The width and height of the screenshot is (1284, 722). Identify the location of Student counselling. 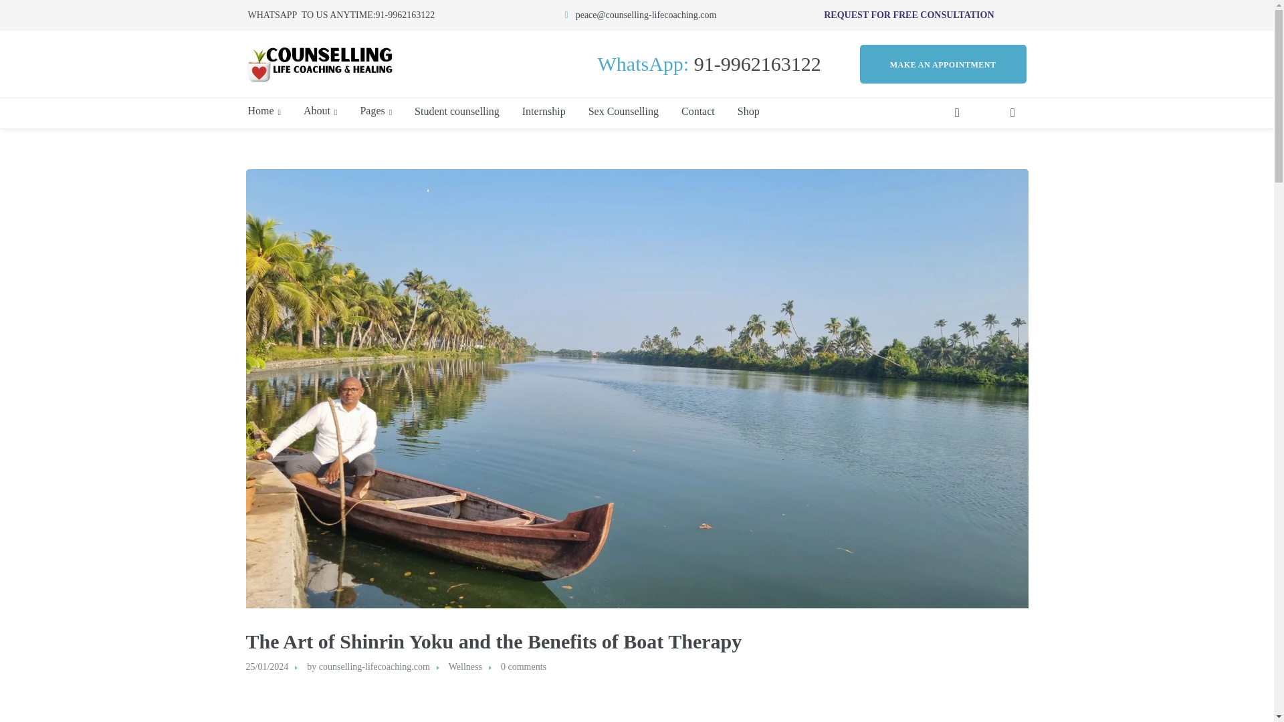
(457, 111).